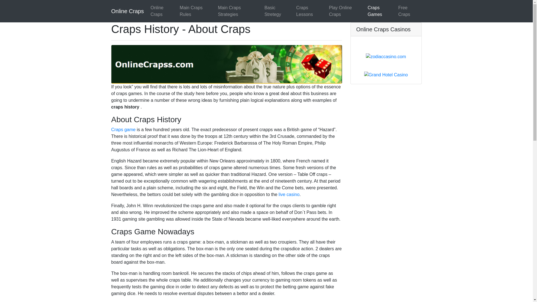 The image size is (537, 302). I want to click on Craps Lessons, so click(310, 11).